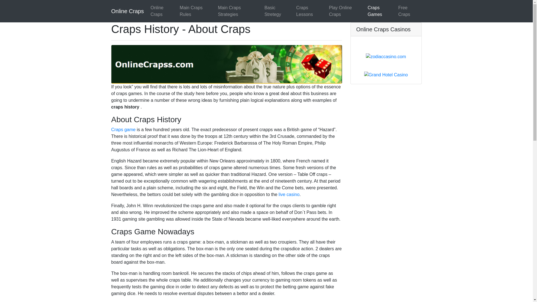 The image size is (537, 302). I want to click on Craps Lessons, so click(310, 11).